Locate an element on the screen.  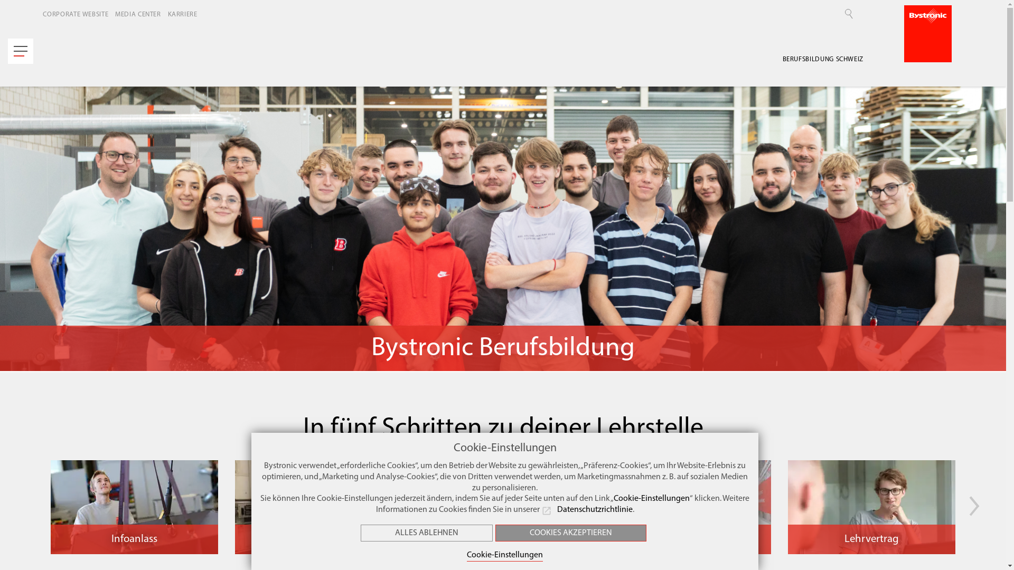
MEDIA CENTER is located at coordinates (138, 15).